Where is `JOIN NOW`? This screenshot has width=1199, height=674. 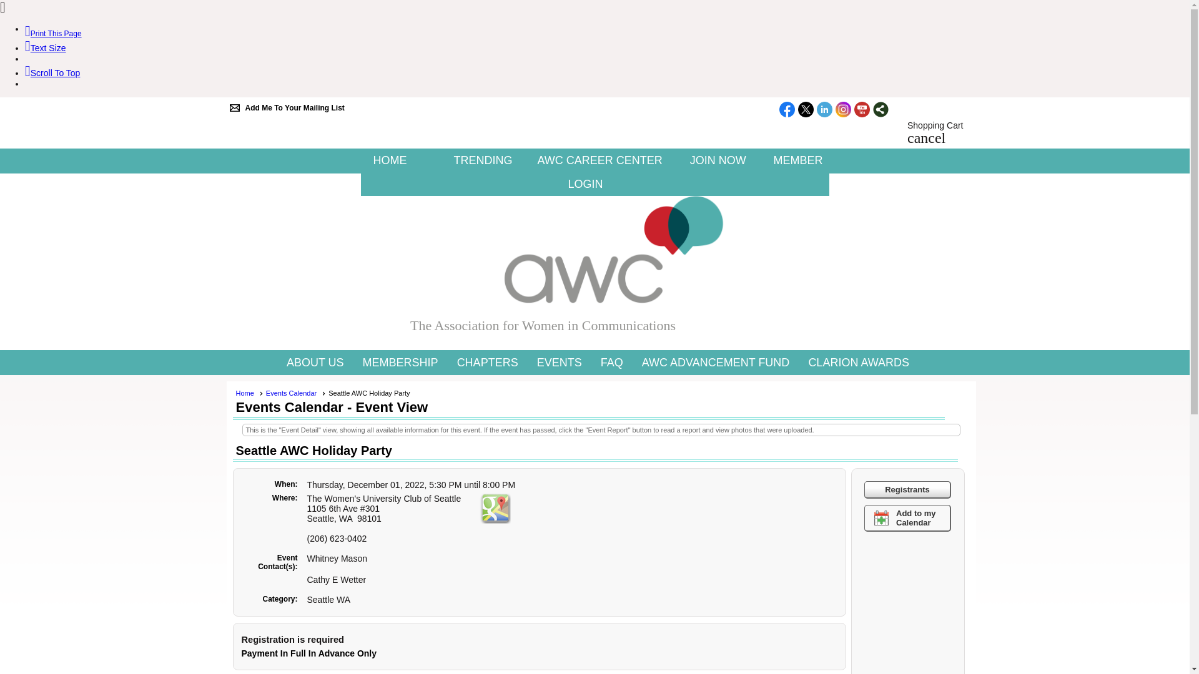 JOIN NOW is located at coordinates (718, 160).